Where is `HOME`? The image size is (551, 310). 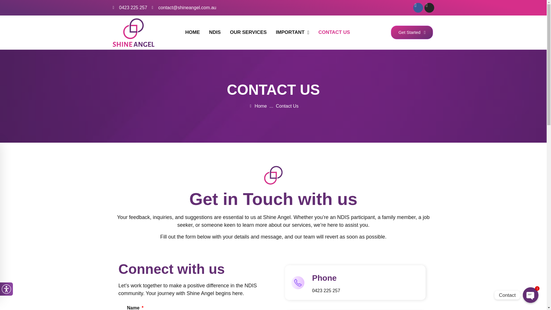
HOME is located at coordinates (192, 32).